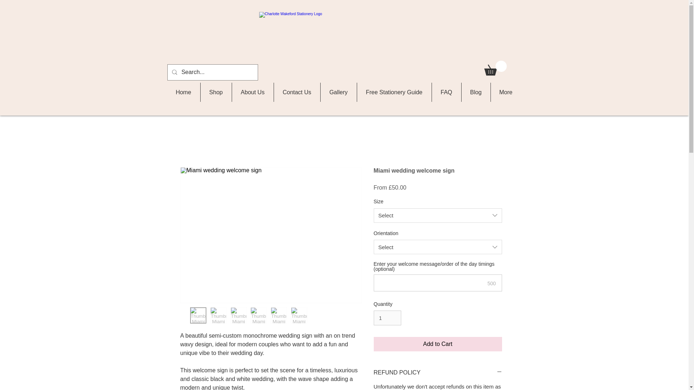  I want to click on 1, so click(387, 318).